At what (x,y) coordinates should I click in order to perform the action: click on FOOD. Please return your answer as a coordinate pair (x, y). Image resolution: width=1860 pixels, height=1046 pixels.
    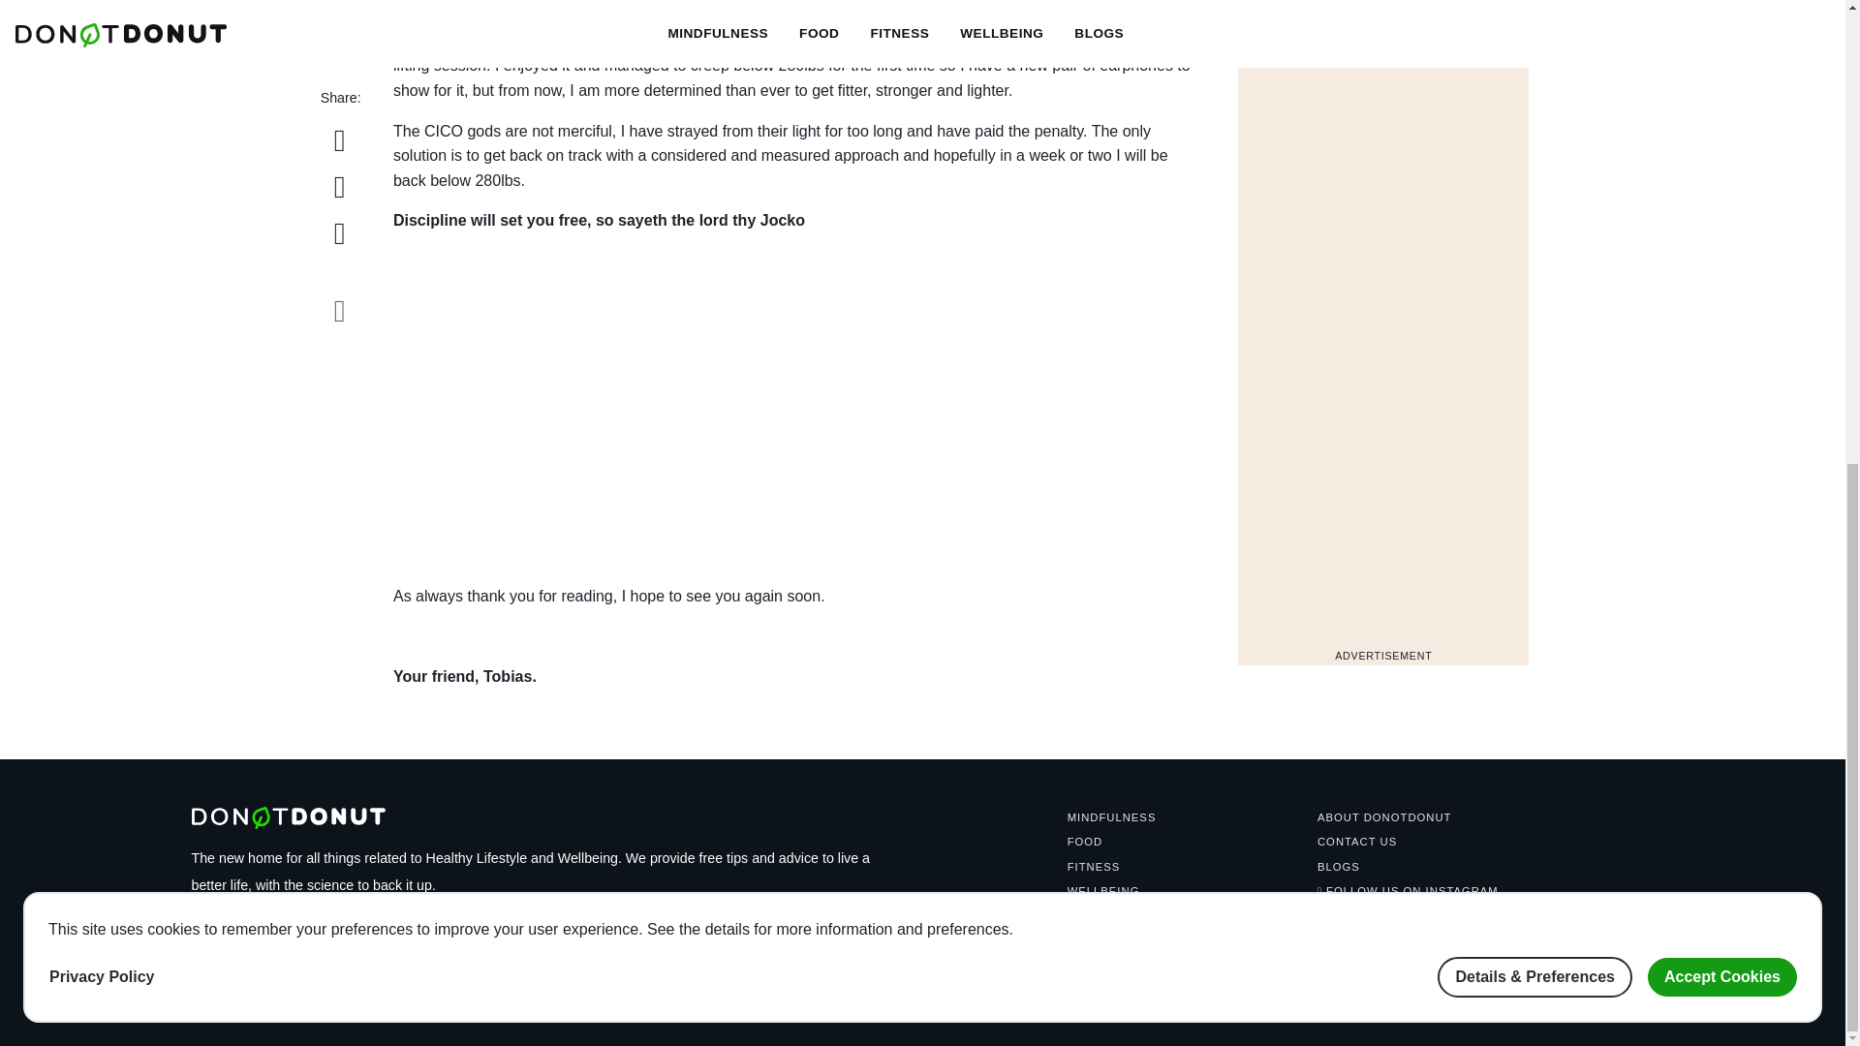
    Looking at the image, I should click on (1085, 841).